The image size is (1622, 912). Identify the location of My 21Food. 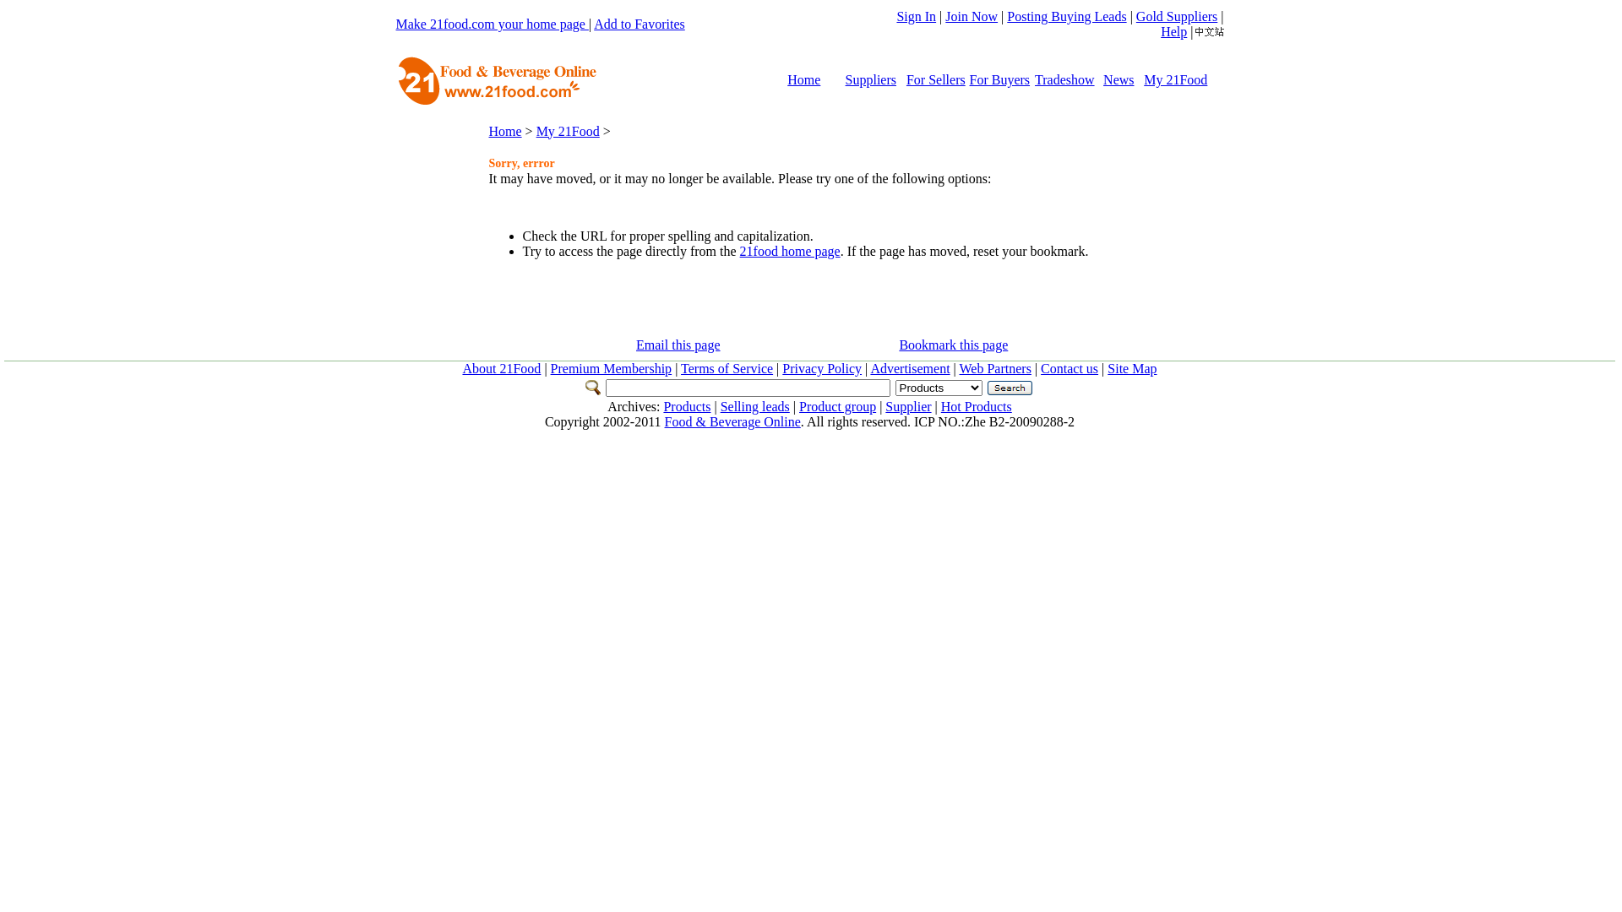
(1176, 79).